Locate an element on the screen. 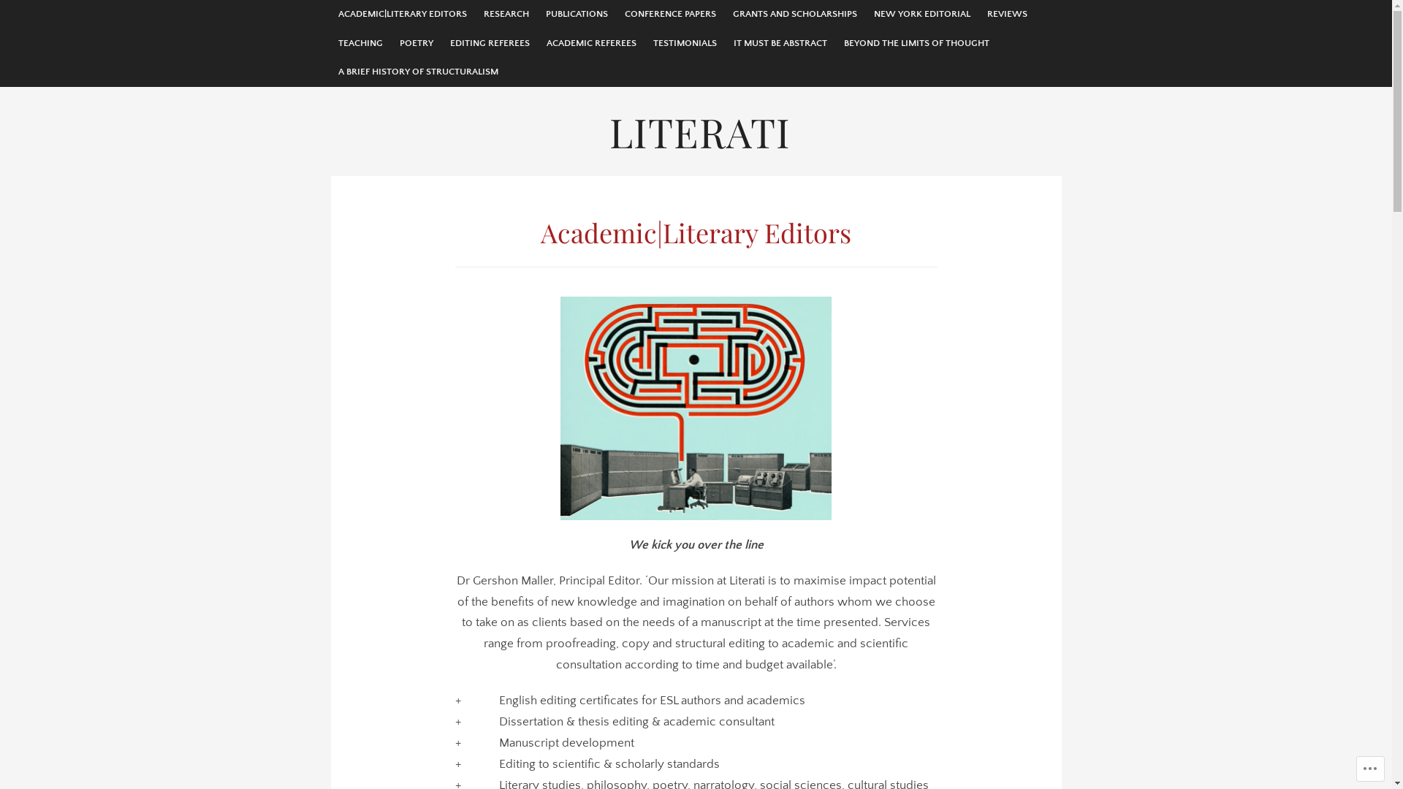 The width and height of the screenshot is (1403, 789). GRANTS AND SCHOLARSHIPS is located at coordinates (794, 15).